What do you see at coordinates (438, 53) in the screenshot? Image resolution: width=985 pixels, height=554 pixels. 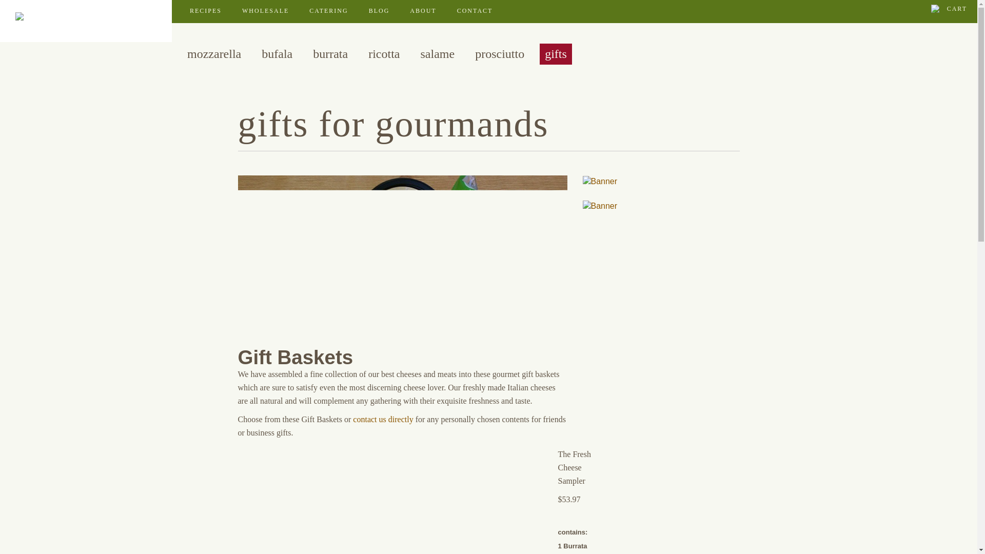 I see `salame` at bounding box center [438, 53].